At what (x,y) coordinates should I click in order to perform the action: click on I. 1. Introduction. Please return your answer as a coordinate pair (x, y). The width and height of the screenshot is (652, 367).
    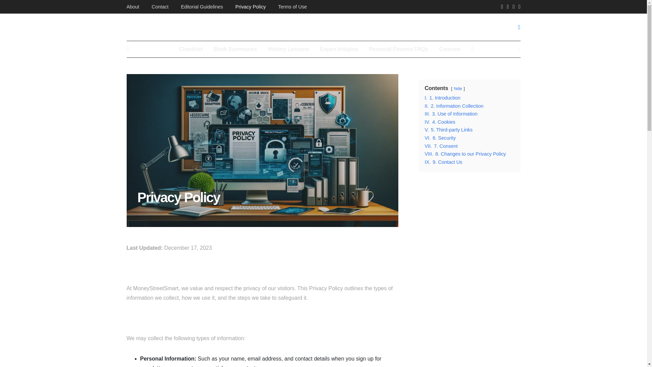
    Looking at the image, I should click on (442, 98).